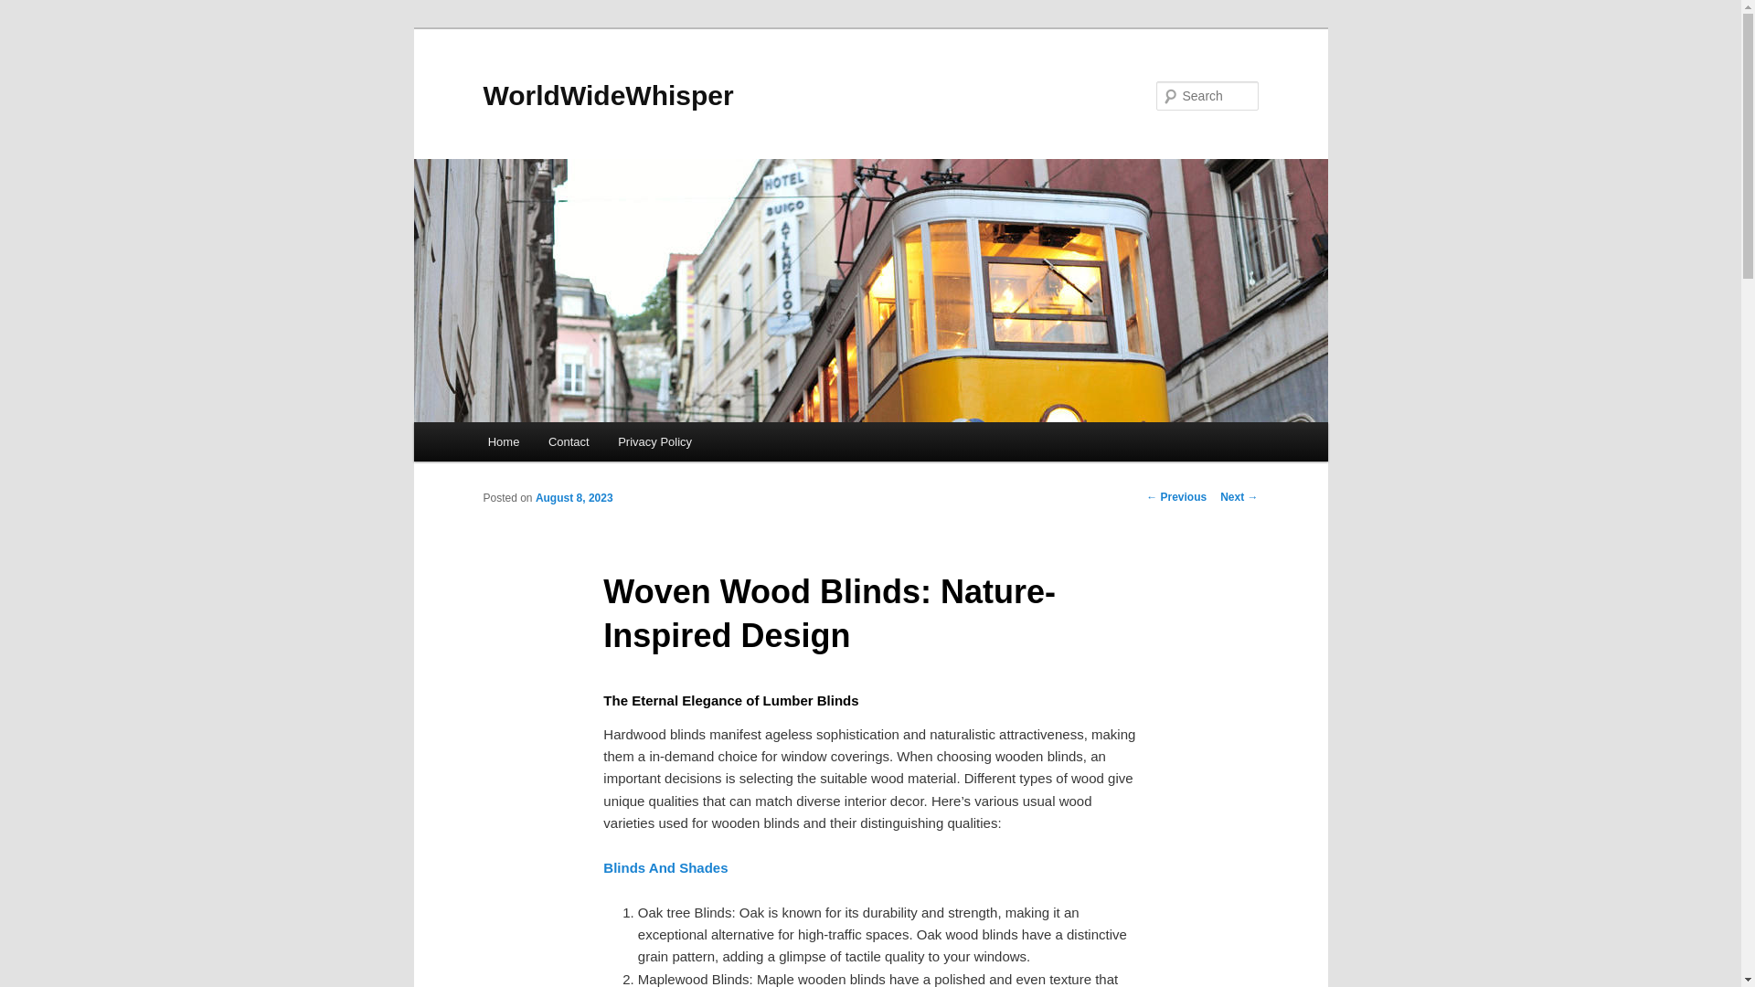  What do you see at coordinates (665, 866) in the screenshot?
I see `Blinds And Shades` at bounding box center [665, 866].